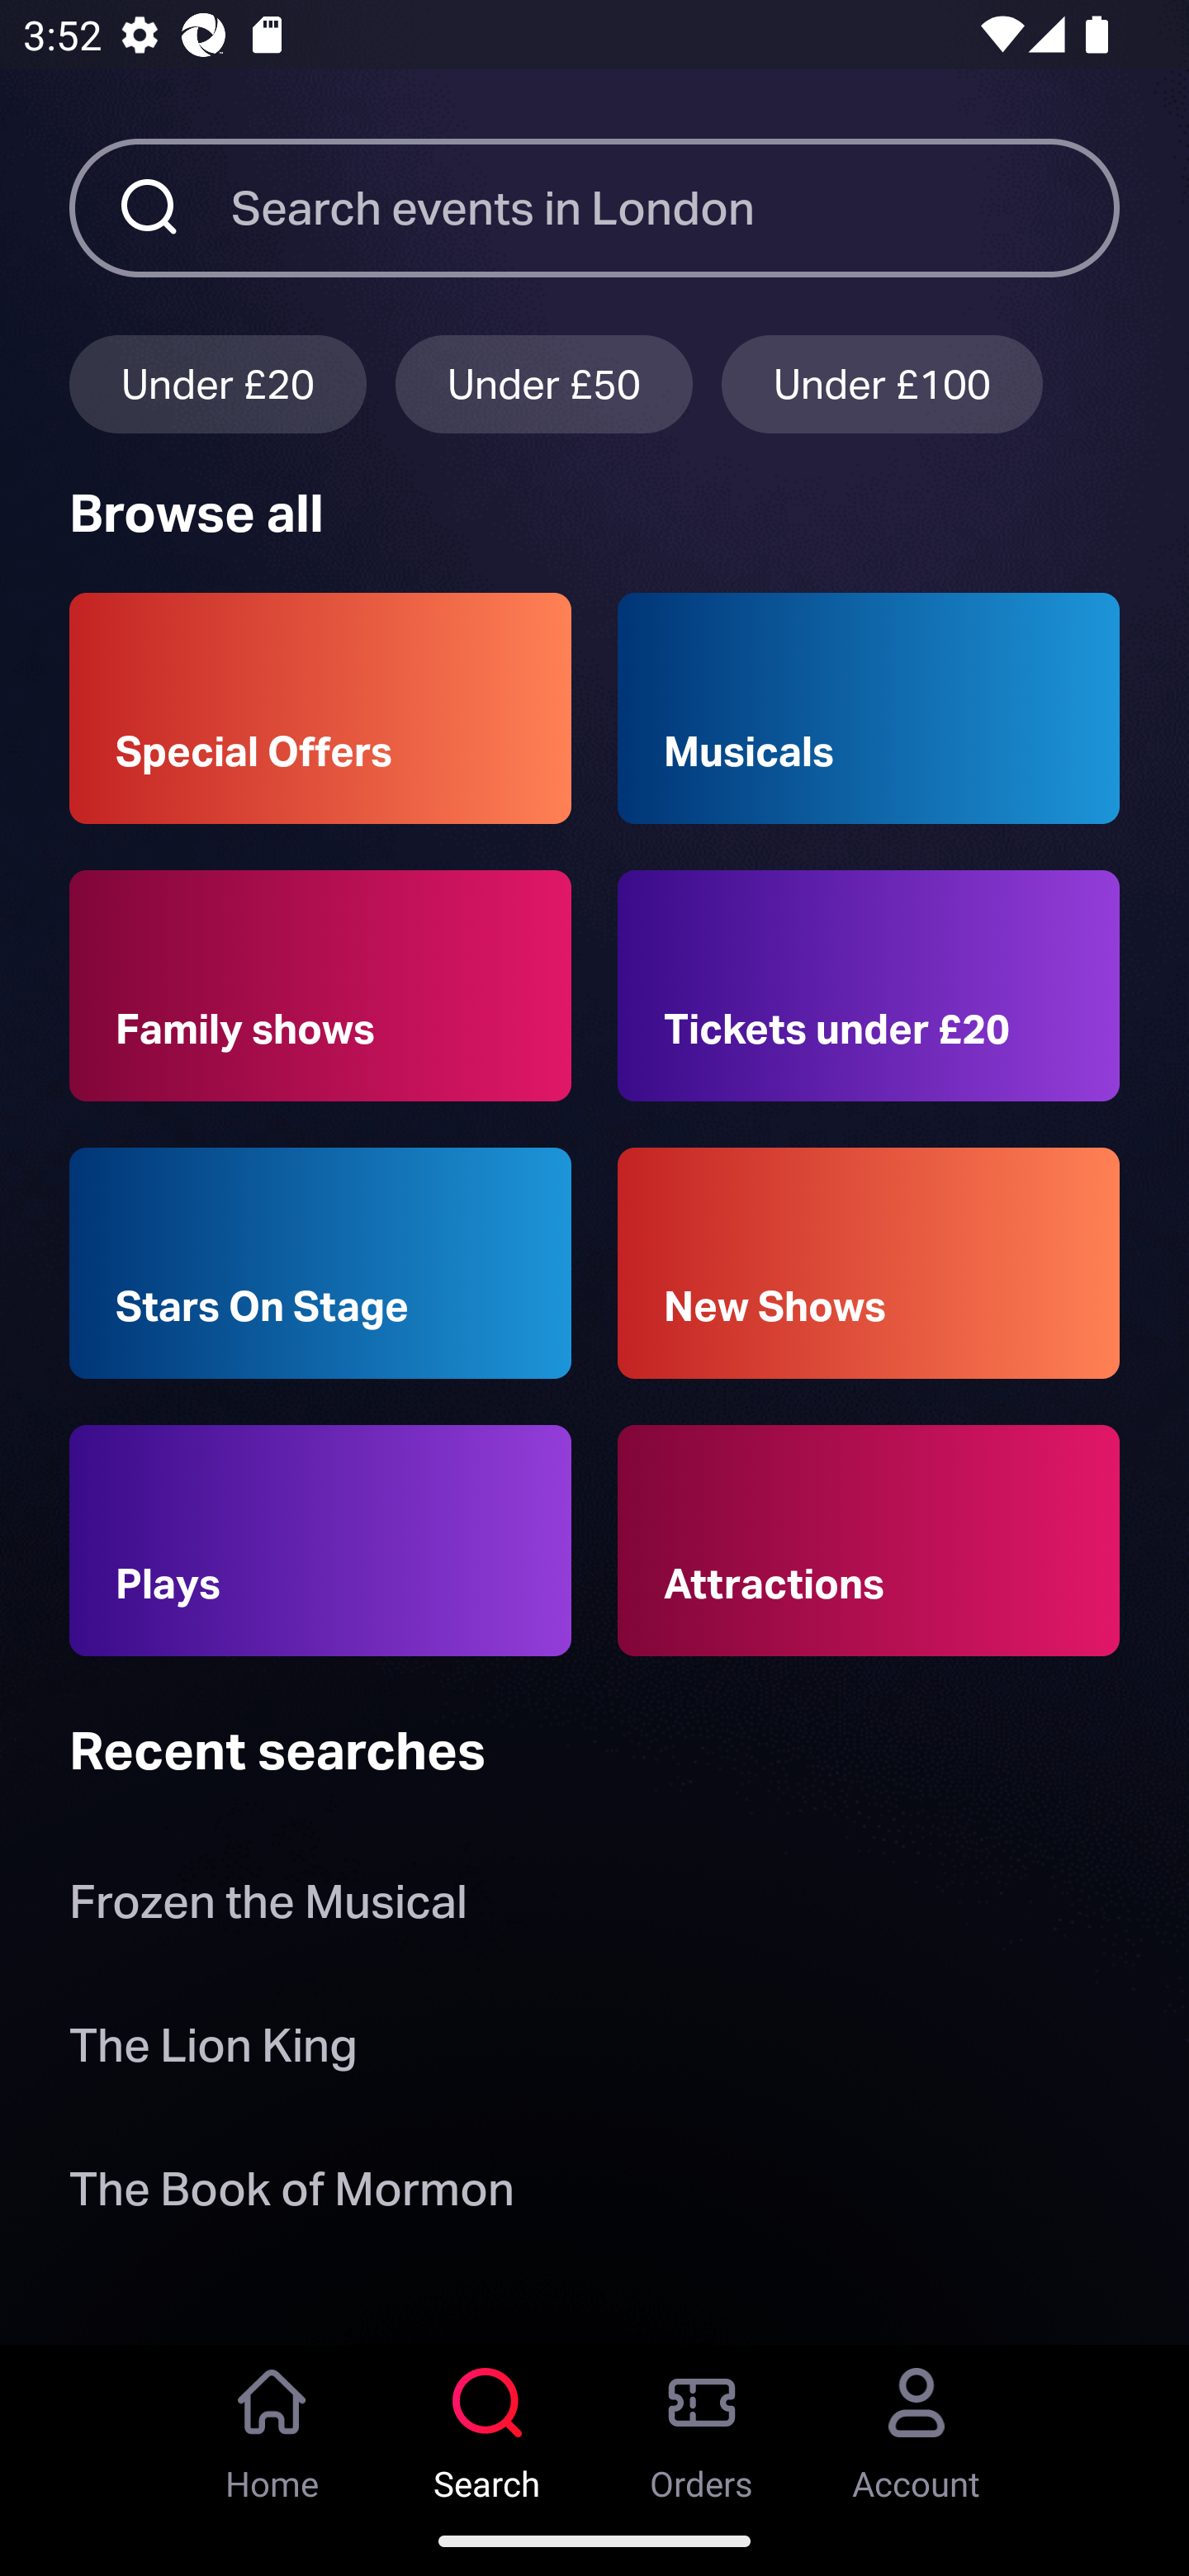 This screenshot has height=2576, width=1189. What do you see at coordinates (702, 2425) in the screenshot?
I see `Orders` at bounding box center [702, 2425].